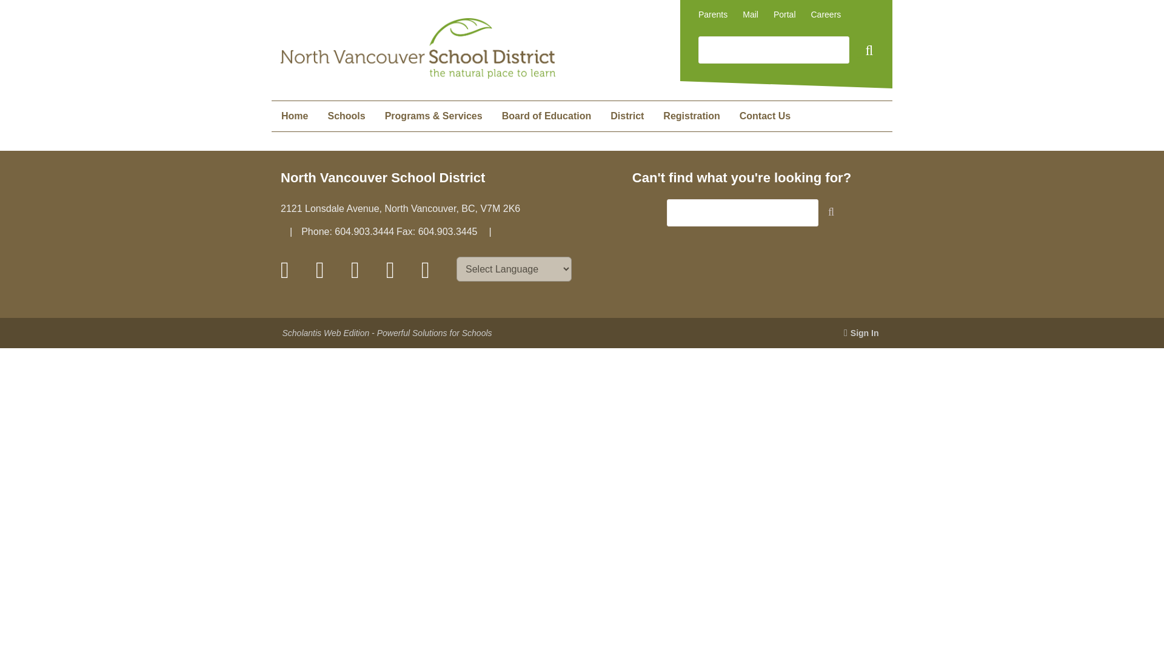 Image resolution: width=1164 pixels, height=654 pixels. Describe the element at coordinates (713, 15) in the screenshot. I see `Parents` at that location.